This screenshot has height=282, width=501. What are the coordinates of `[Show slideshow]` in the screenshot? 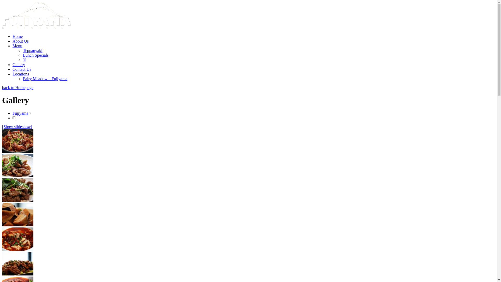 It's located at (17, 127).